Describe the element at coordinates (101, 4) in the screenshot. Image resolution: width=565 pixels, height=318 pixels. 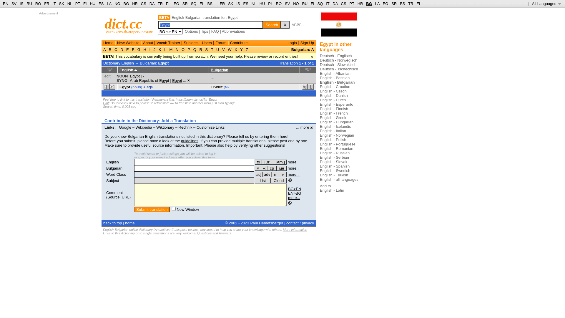
I see `ES` at that location.